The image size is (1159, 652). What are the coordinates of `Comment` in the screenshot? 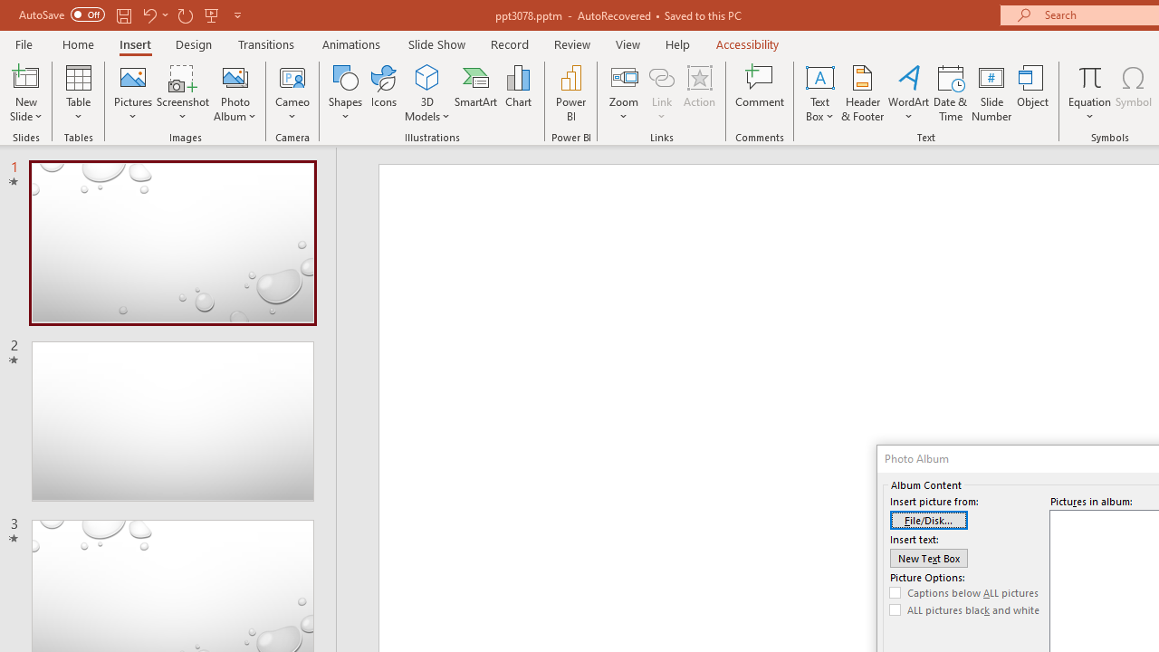 It's located at (761, 92).